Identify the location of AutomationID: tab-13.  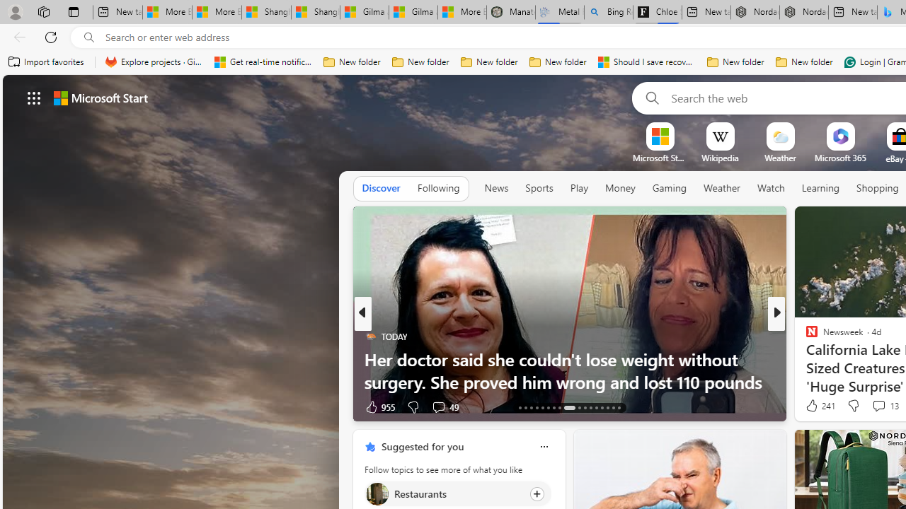
(520, 407).